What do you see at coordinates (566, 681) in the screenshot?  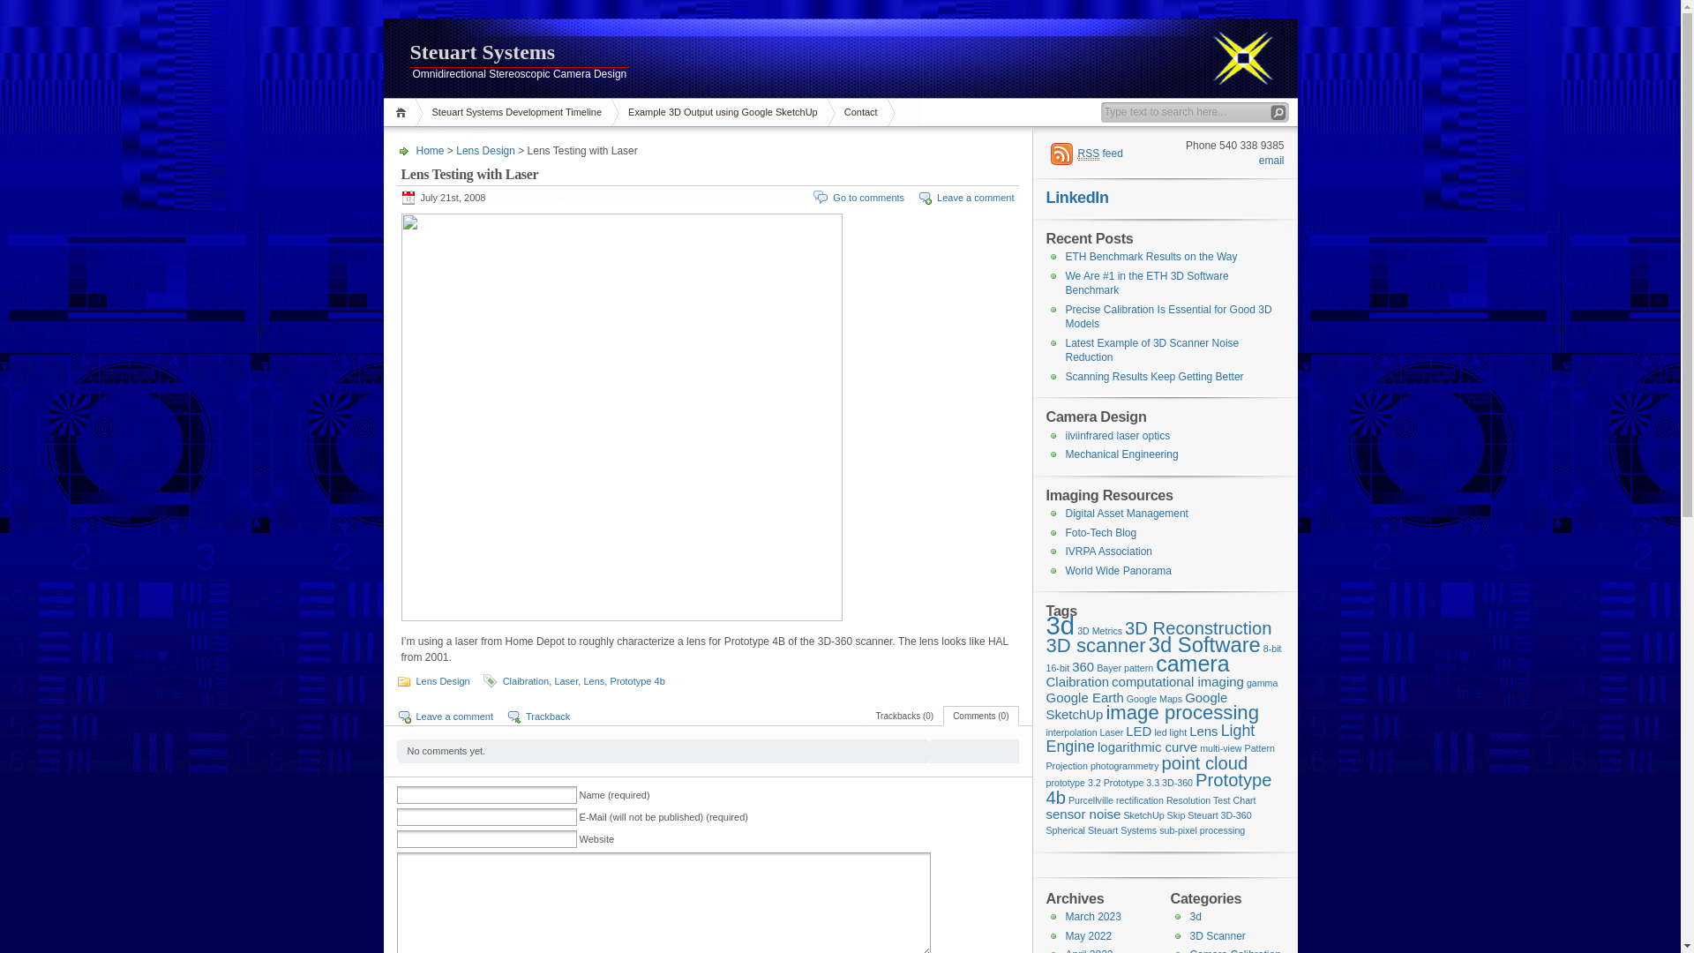 I see `Laser` at bounding box center [566, 681].